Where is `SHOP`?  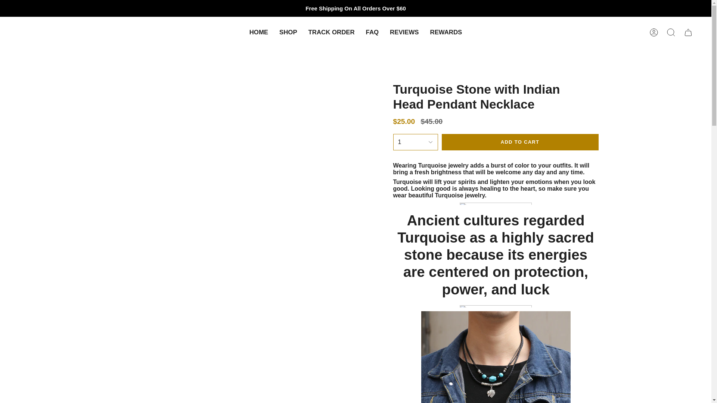
SHOP is located at coordinates (288, 32).